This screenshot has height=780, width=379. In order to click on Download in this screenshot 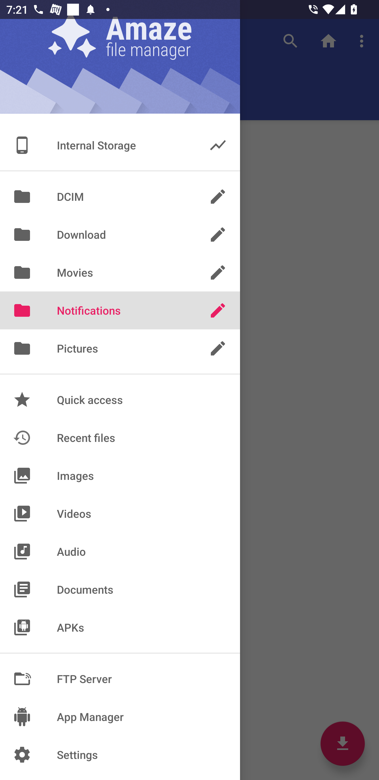, I will do `click(120, 234)`.